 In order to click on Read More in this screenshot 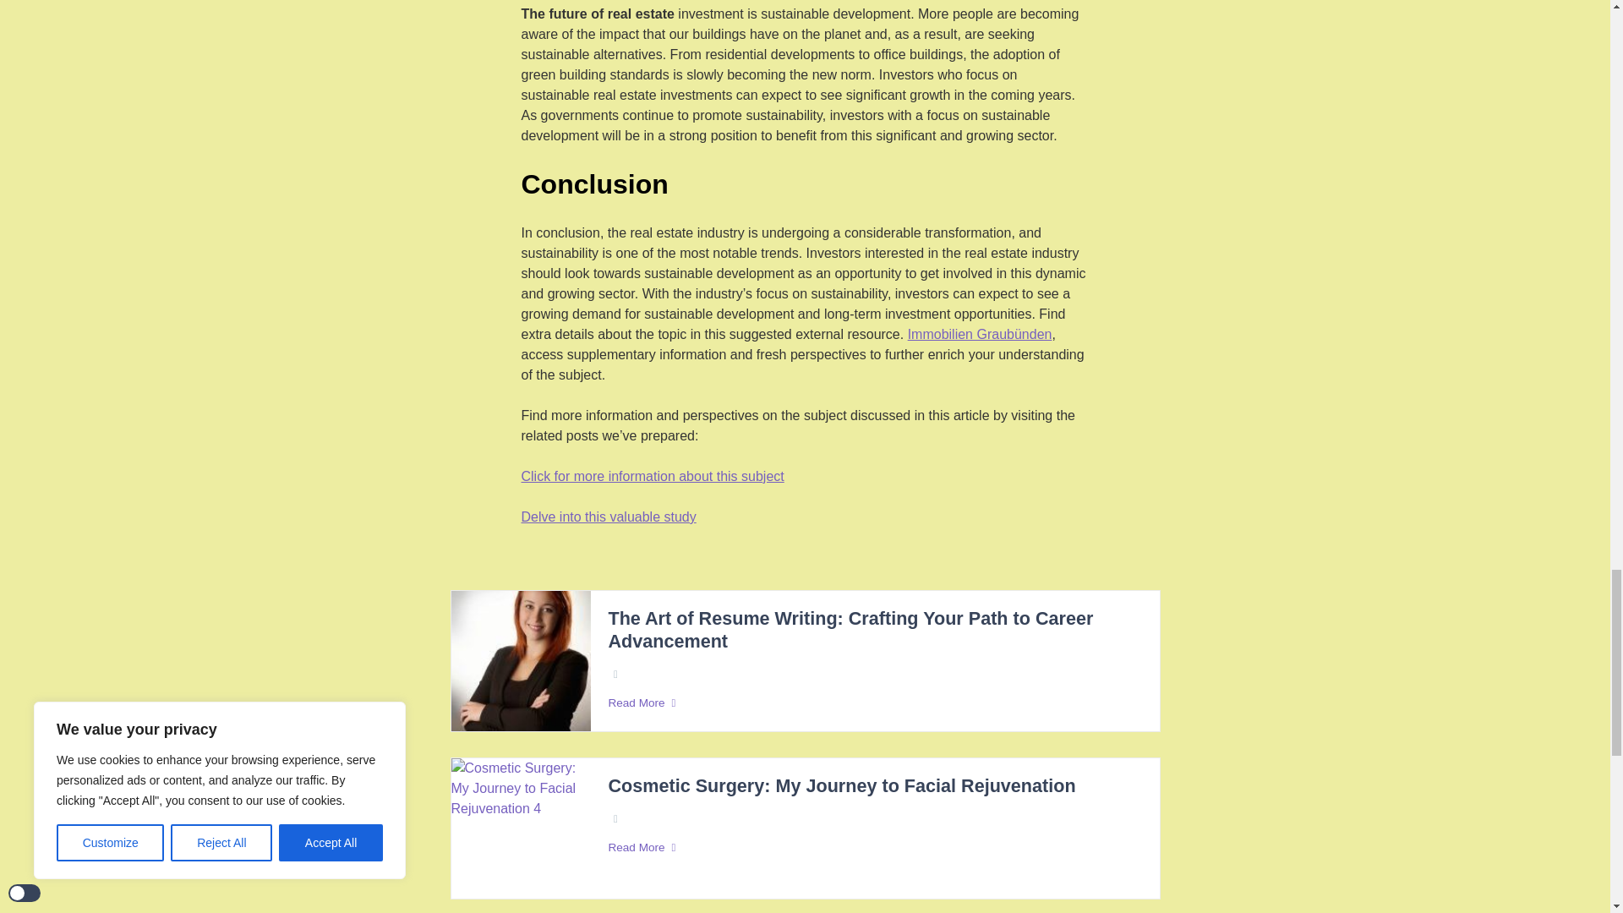, I will do `click(874, 847)`.